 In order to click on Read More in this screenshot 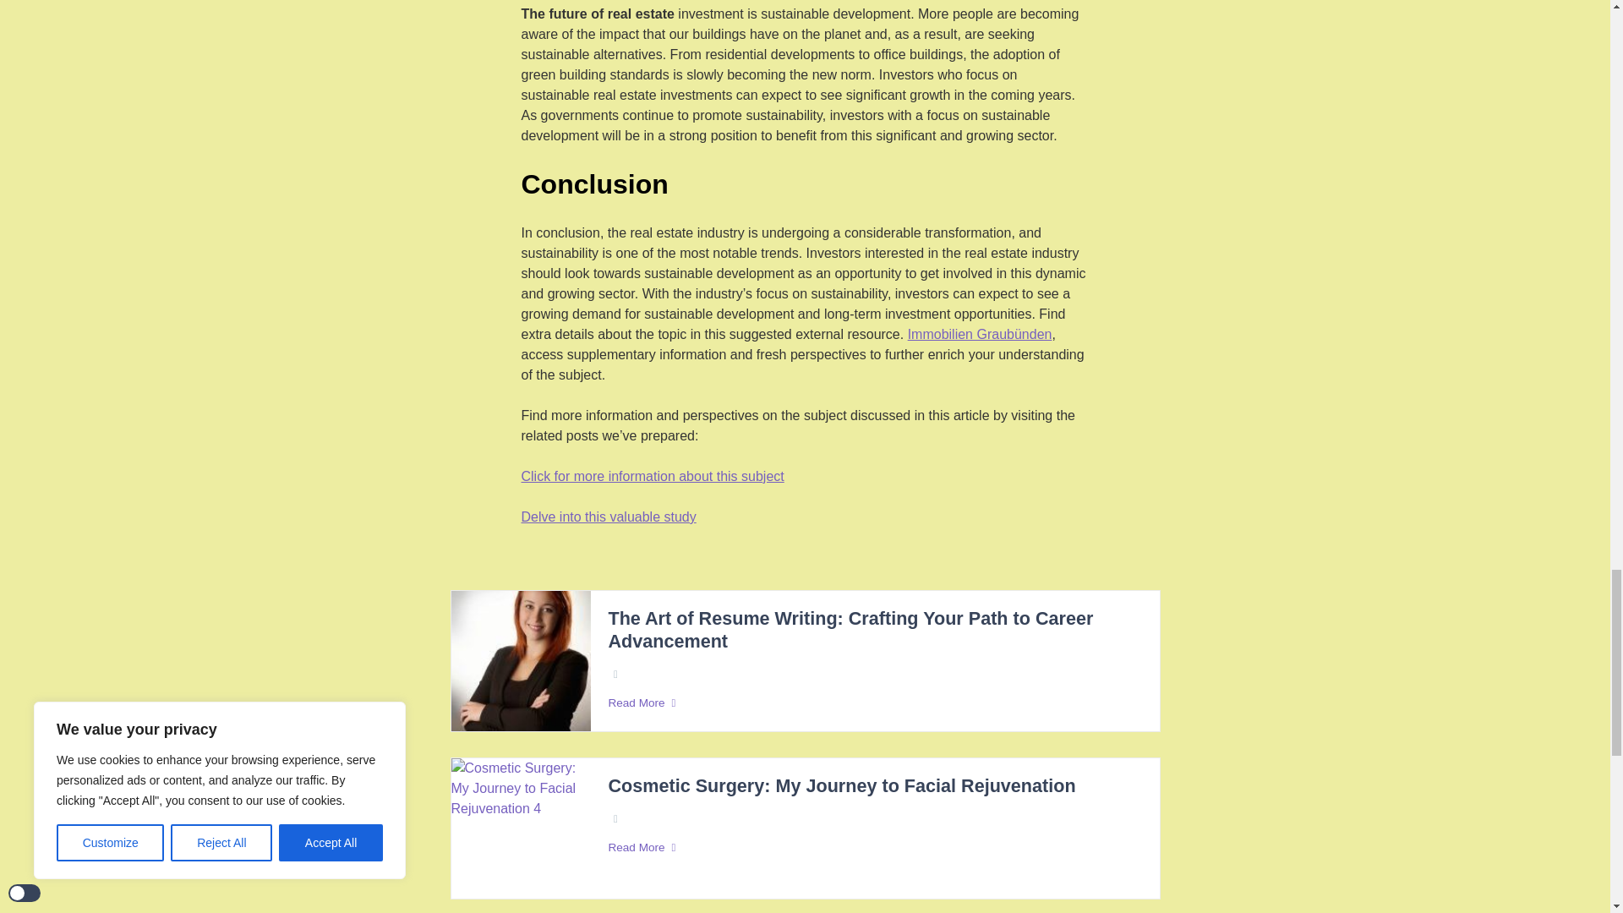, I will do `click(874, 847)`.